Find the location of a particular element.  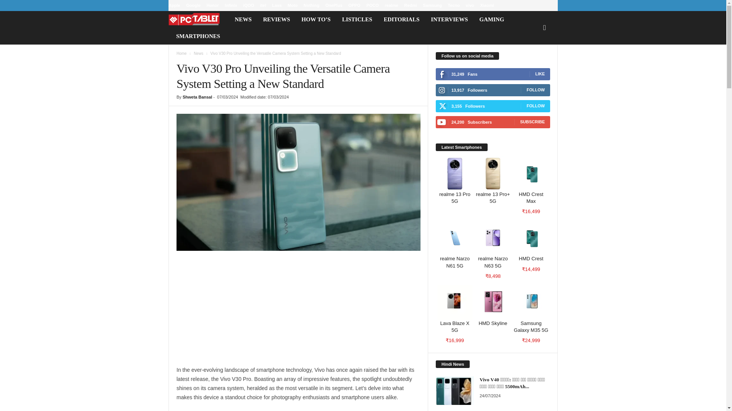

OnePlus is located at coordinates (334, 5).